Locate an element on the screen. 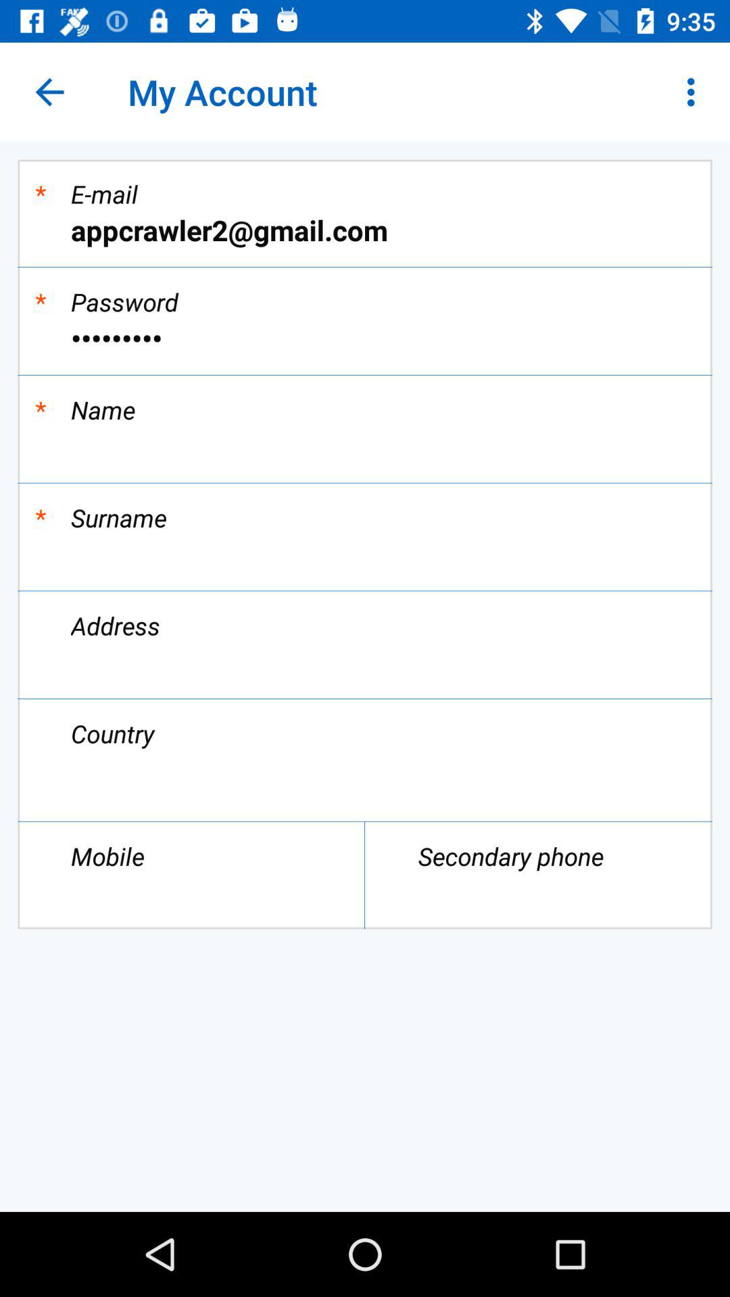  give you access to type surname is located at coordinates (365, 554).